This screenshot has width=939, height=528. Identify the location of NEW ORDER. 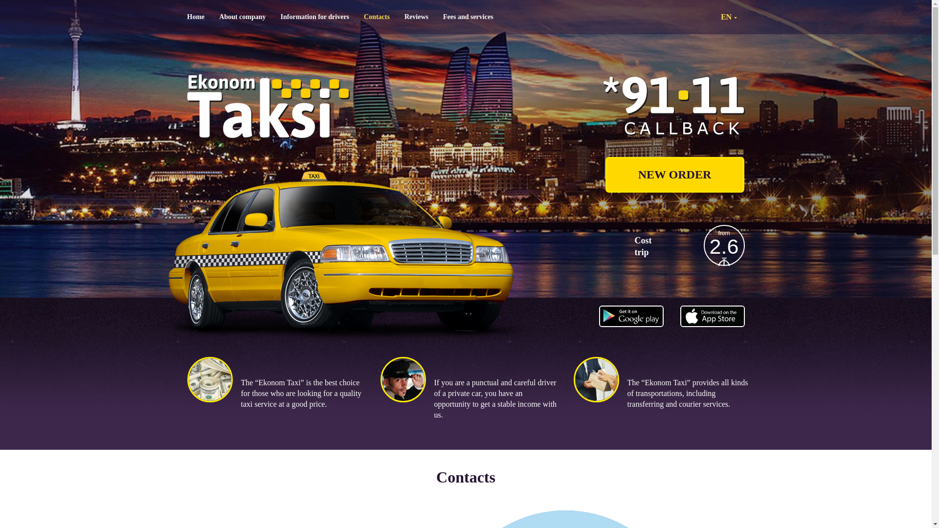
(675, 175).